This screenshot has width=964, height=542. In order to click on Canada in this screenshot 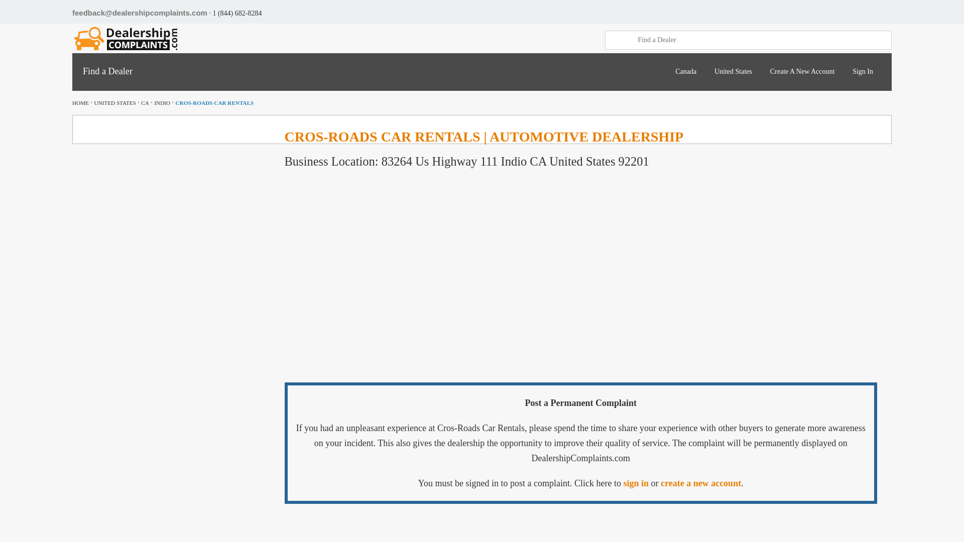, I will do `click(686, 71)`.